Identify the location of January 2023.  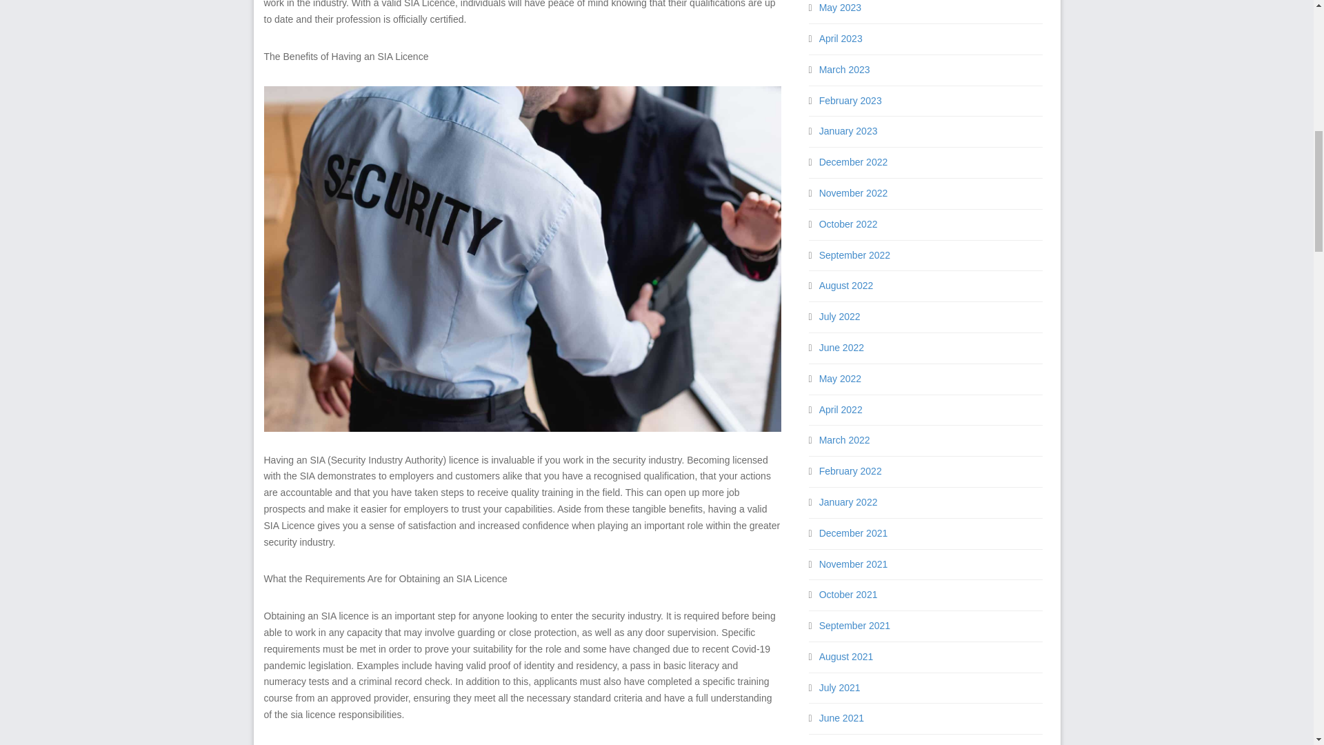
(848, 131).